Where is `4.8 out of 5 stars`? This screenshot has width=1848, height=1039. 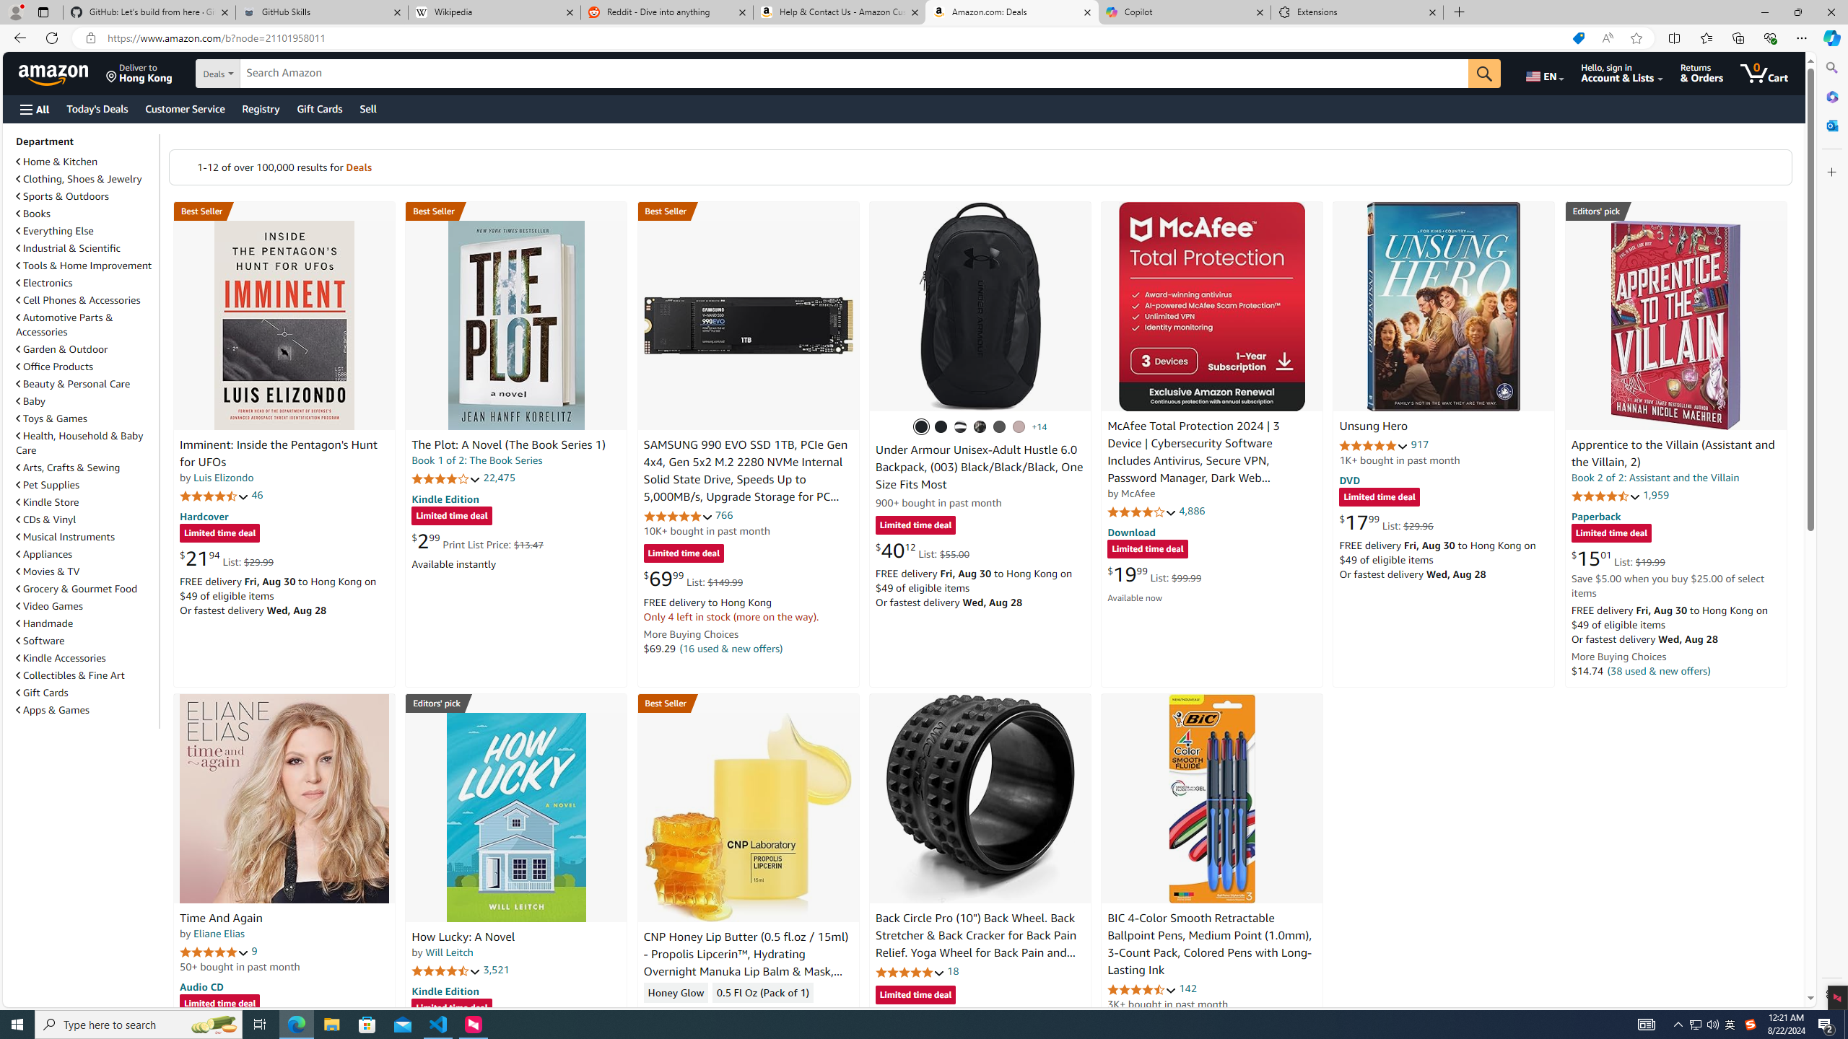
4.8 out of 5 stars is located at coordinates (909, 971).